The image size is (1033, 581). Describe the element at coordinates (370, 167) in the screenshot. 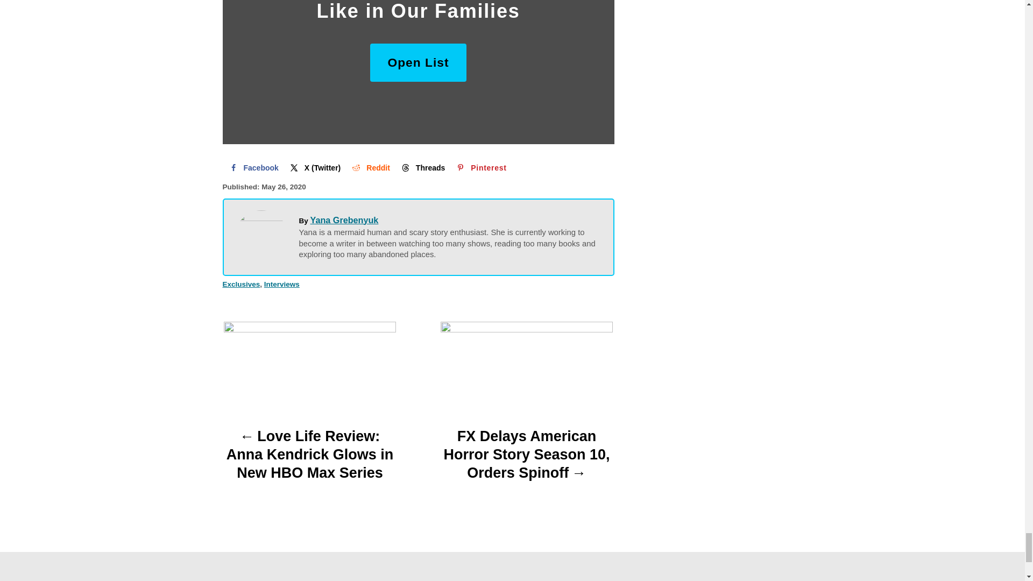

I see `Share on Reddit` at that location.